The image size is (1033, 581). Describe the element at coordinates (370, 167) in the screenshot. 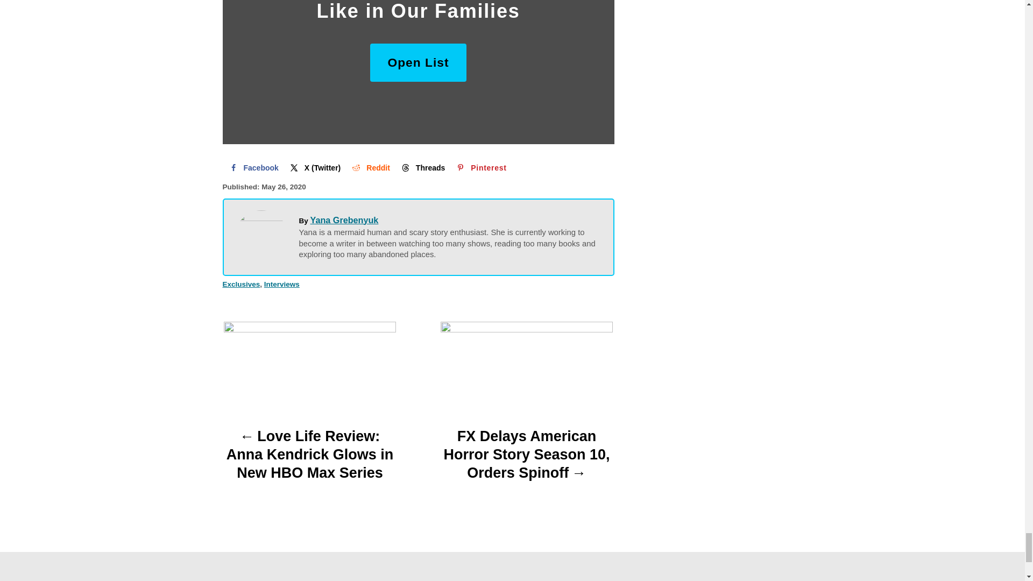

I see `Share on Reddit` at that location.